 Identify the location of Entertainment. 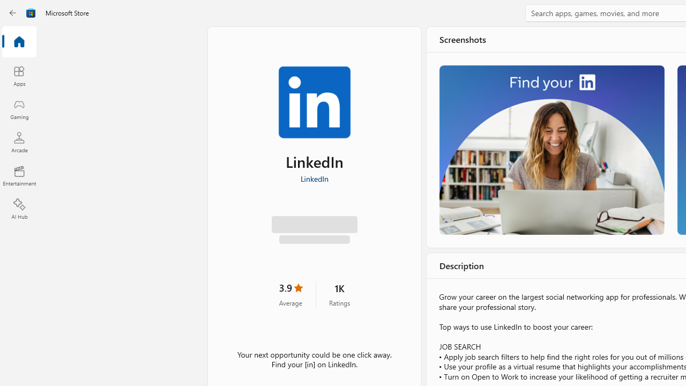
(19, 176).